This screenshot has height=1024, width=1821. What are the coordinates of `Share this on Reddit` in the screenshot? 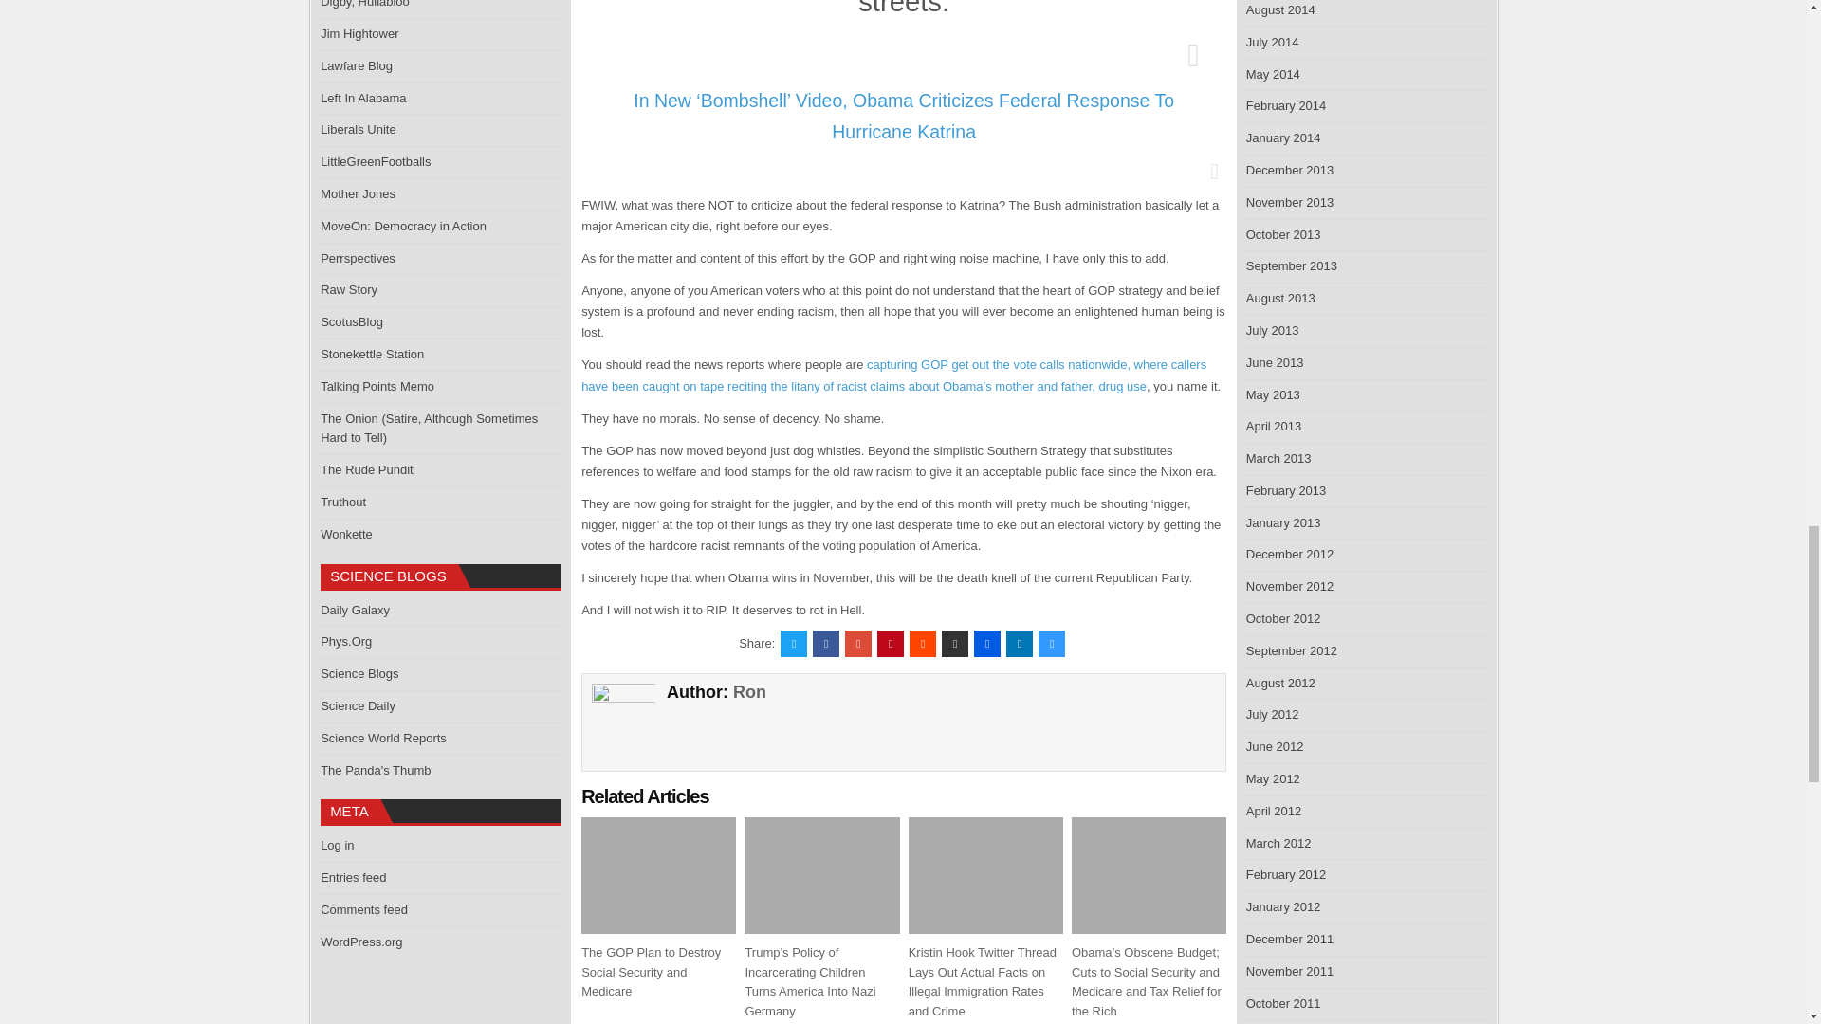 It's located at (922, 644).